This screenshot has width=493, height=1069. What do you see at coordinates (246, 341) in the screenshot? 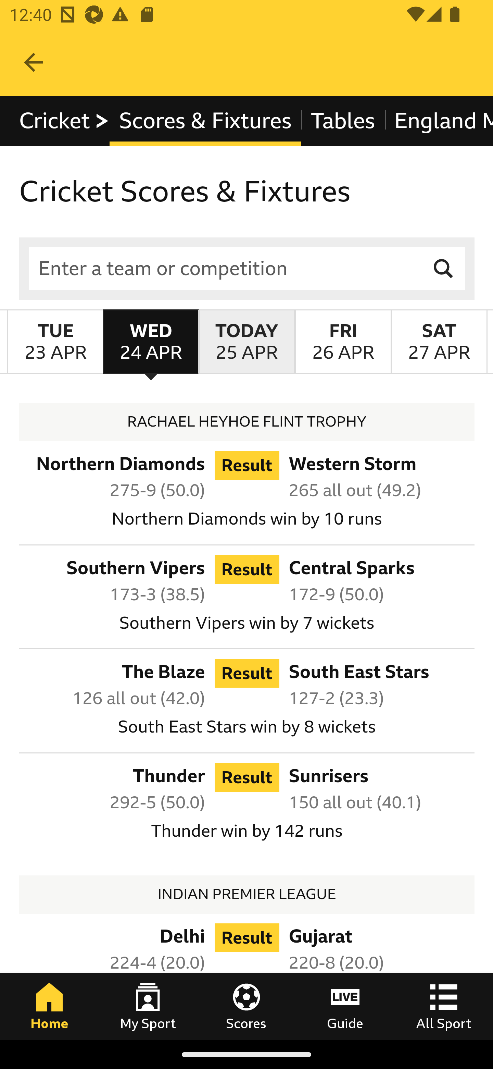
I see `TodayApril 25th Today April 25th` at bounding box center [246, 341].